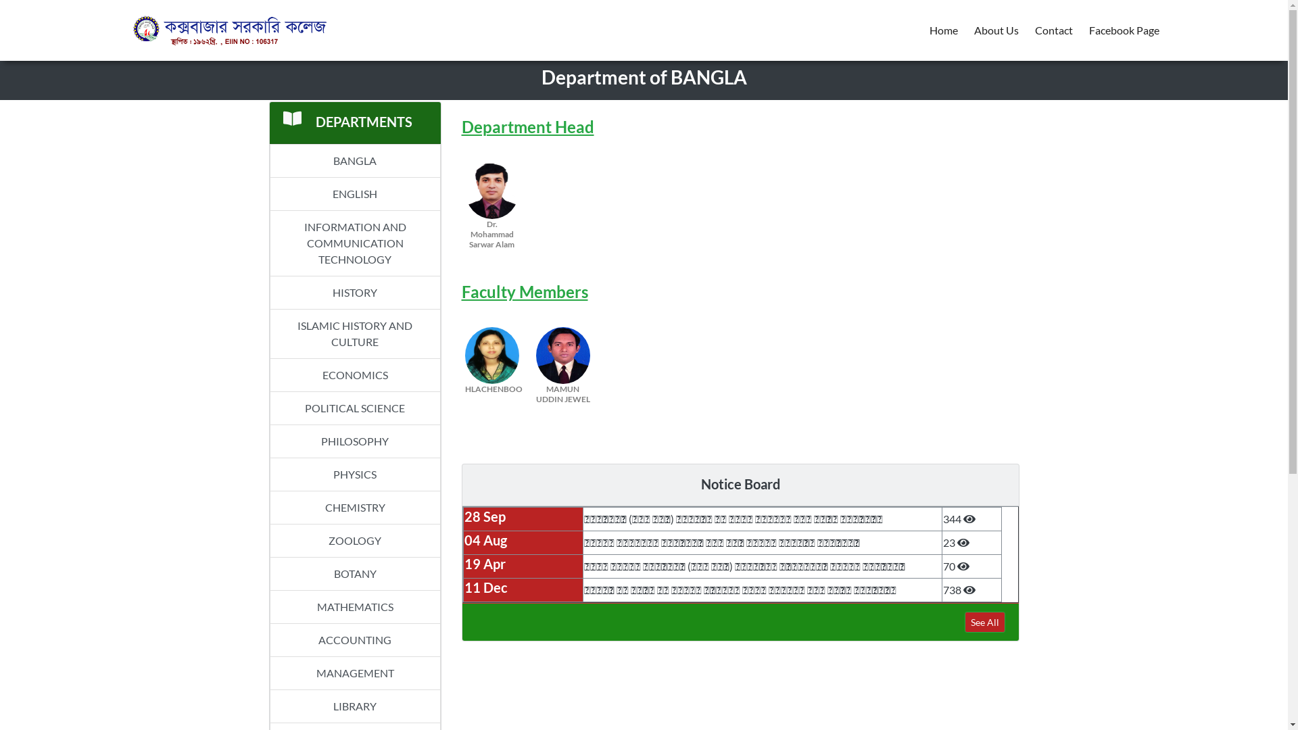 The width and height of the screenshot is (1298, 730). Describe the element at coordinates (354, 243) in the screenshot. I see `INFORMATION AND COMMUNICATION TECHNOLOGY` at that location.